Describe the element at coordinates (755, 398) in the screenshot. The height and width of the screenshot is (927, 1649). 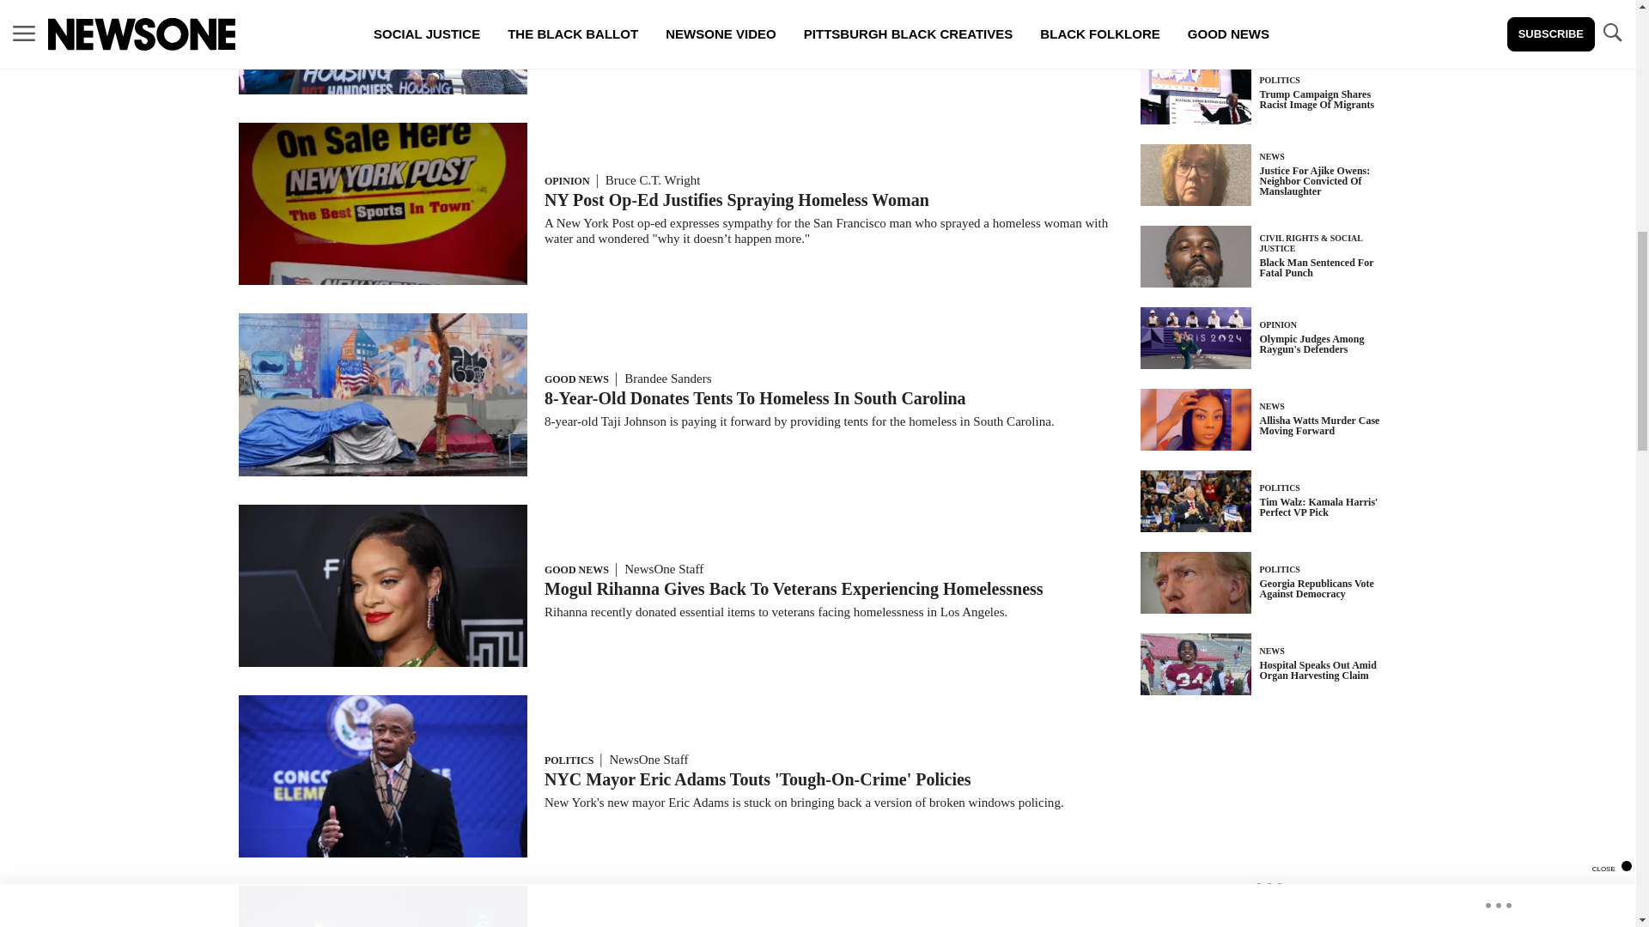
I see `8-Year-Old Donates Tents To Homeless In South Carolina` at that location.